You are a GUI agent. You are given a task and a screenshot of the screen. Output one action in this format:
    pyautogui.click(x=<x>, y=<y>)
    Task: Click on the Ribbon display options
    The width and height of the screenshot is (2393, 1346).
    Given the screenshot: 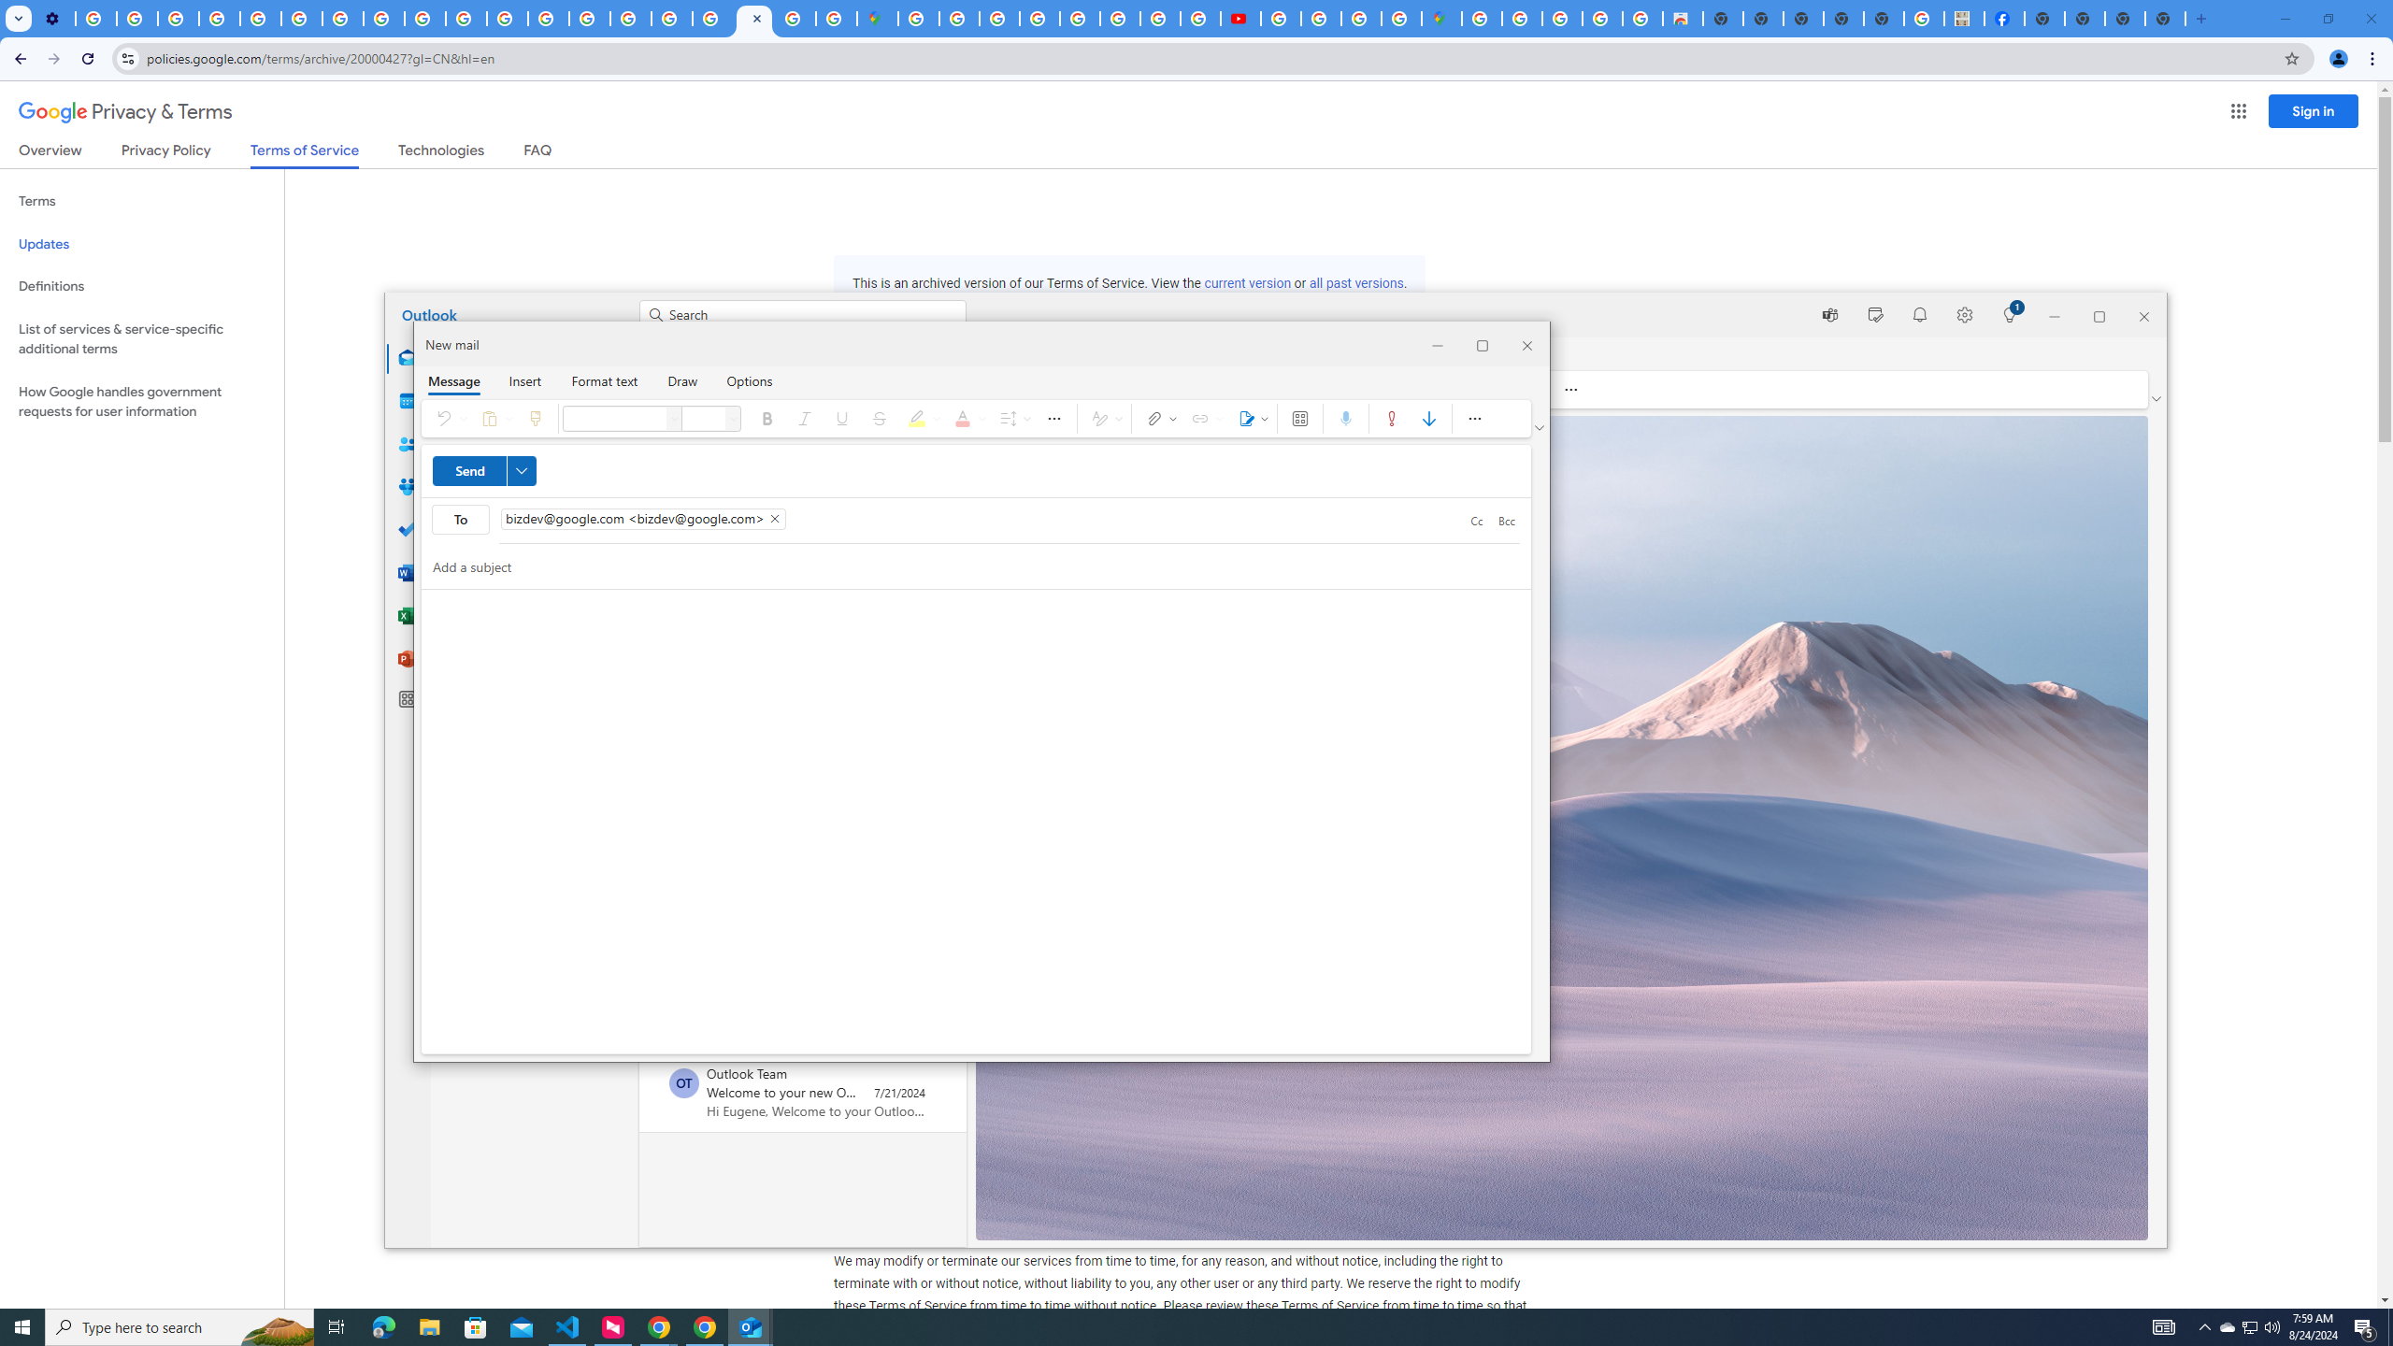 What is the action you would take?
    pyautogui.click(x=1540, y=428)
    